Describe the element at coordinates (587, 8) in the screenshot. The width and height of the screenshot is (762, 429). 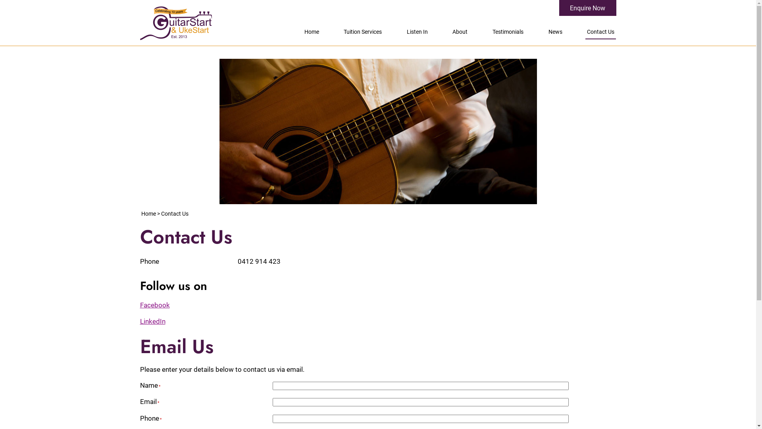
I see `Enquire Now` at that location.